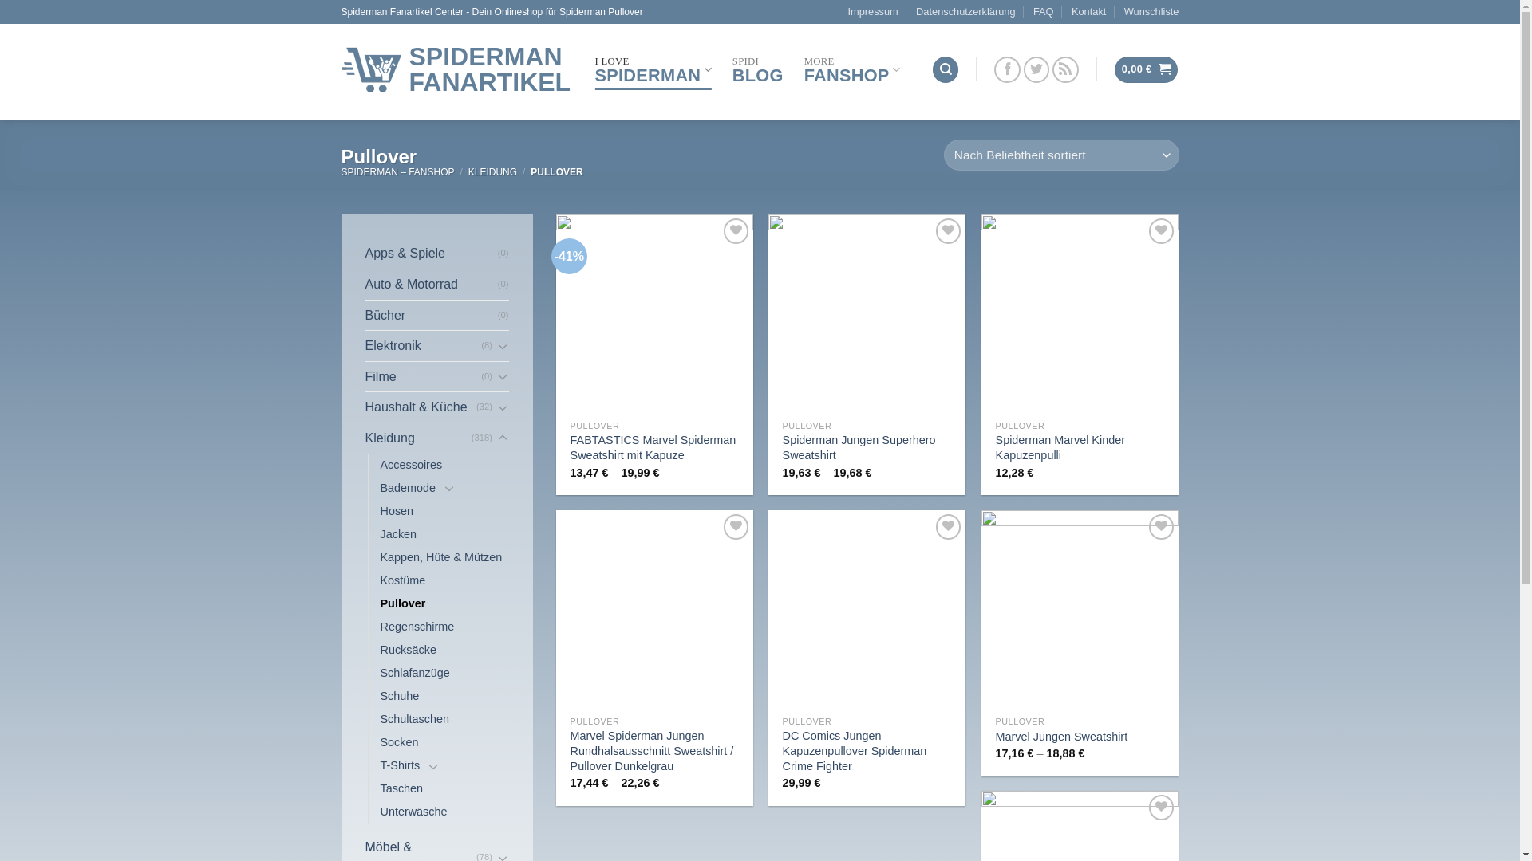 The width and height of the screenshot is (1532, 861). What do you see at coordinates (758, 69) in the screenshot?
I see `SPIDI
BLOG` at bounding box center [758, 69].